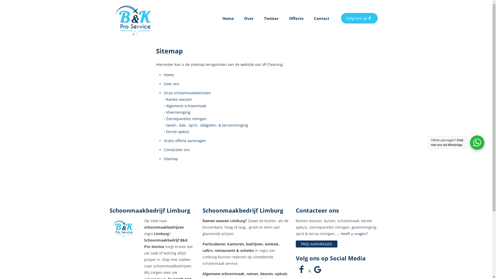 Image resolution: width=496 pixels, height=279 pixels. What do you see at coordinates (296, 18) in the screenshot?
I see `Offerte` at bounding box center [296, 18].